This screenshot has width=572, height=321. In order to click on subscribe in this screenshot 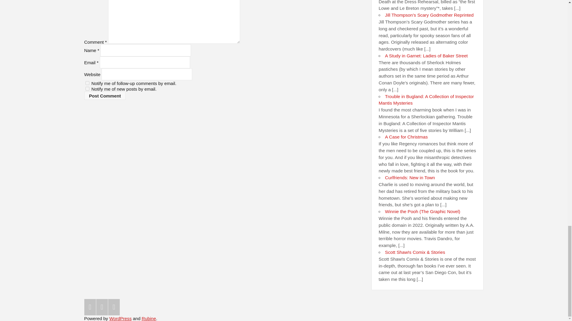, I will do `click(87, 89)`.